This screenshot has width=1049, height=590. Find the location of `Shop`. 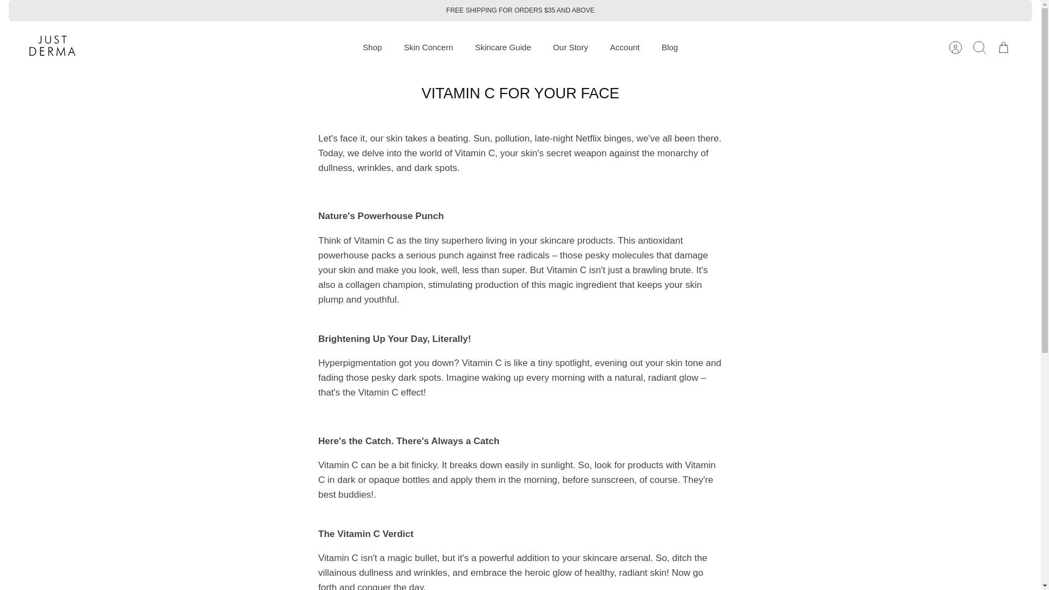

Shop is located at coordinates (372, 48).